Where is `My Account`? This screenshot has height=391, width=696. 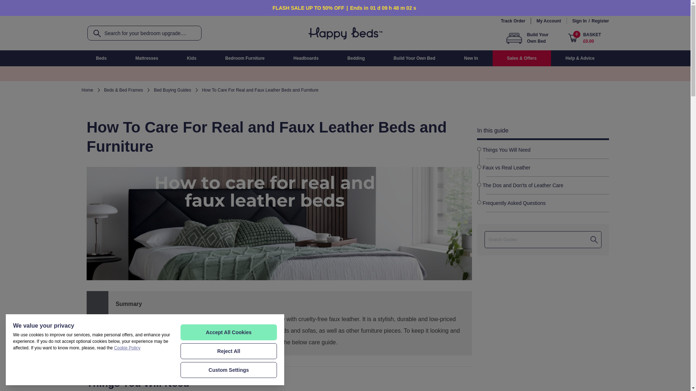 My Account is located at coordinates (552, 20).